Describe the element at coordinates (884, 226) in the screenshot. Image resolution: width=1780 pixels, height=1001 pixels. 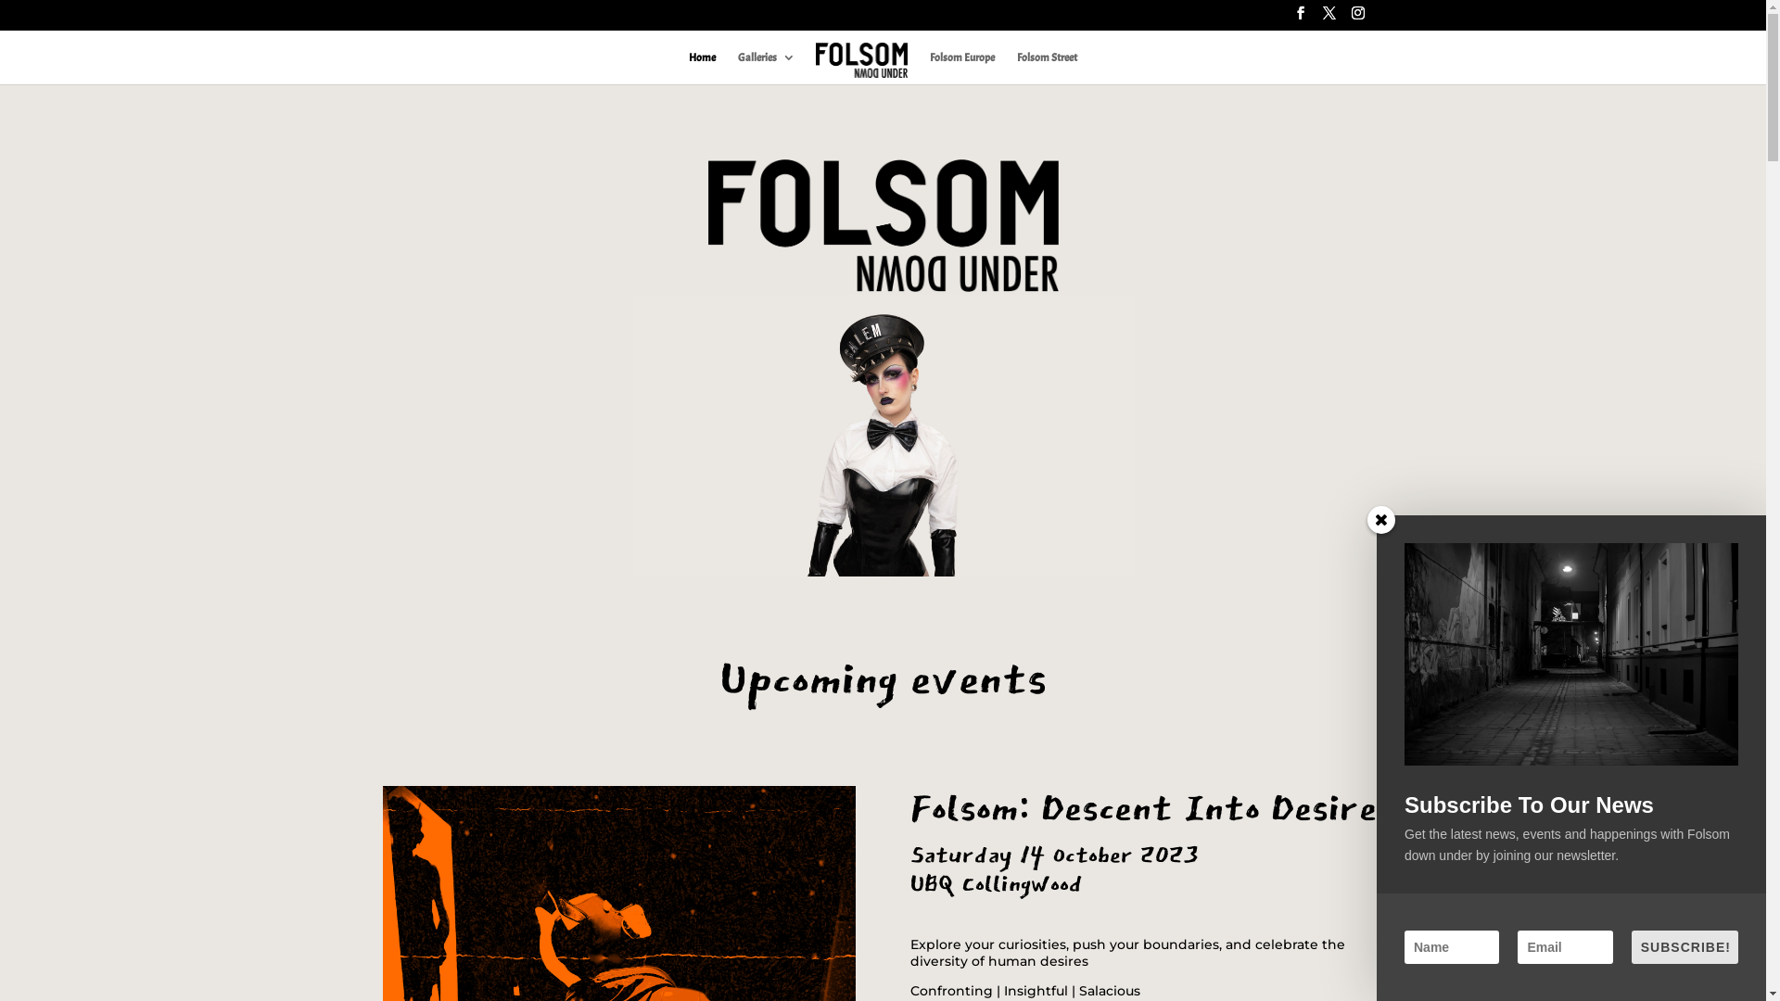
I see `162716618_1005549710214675_8741085006454784373_n` at that location.